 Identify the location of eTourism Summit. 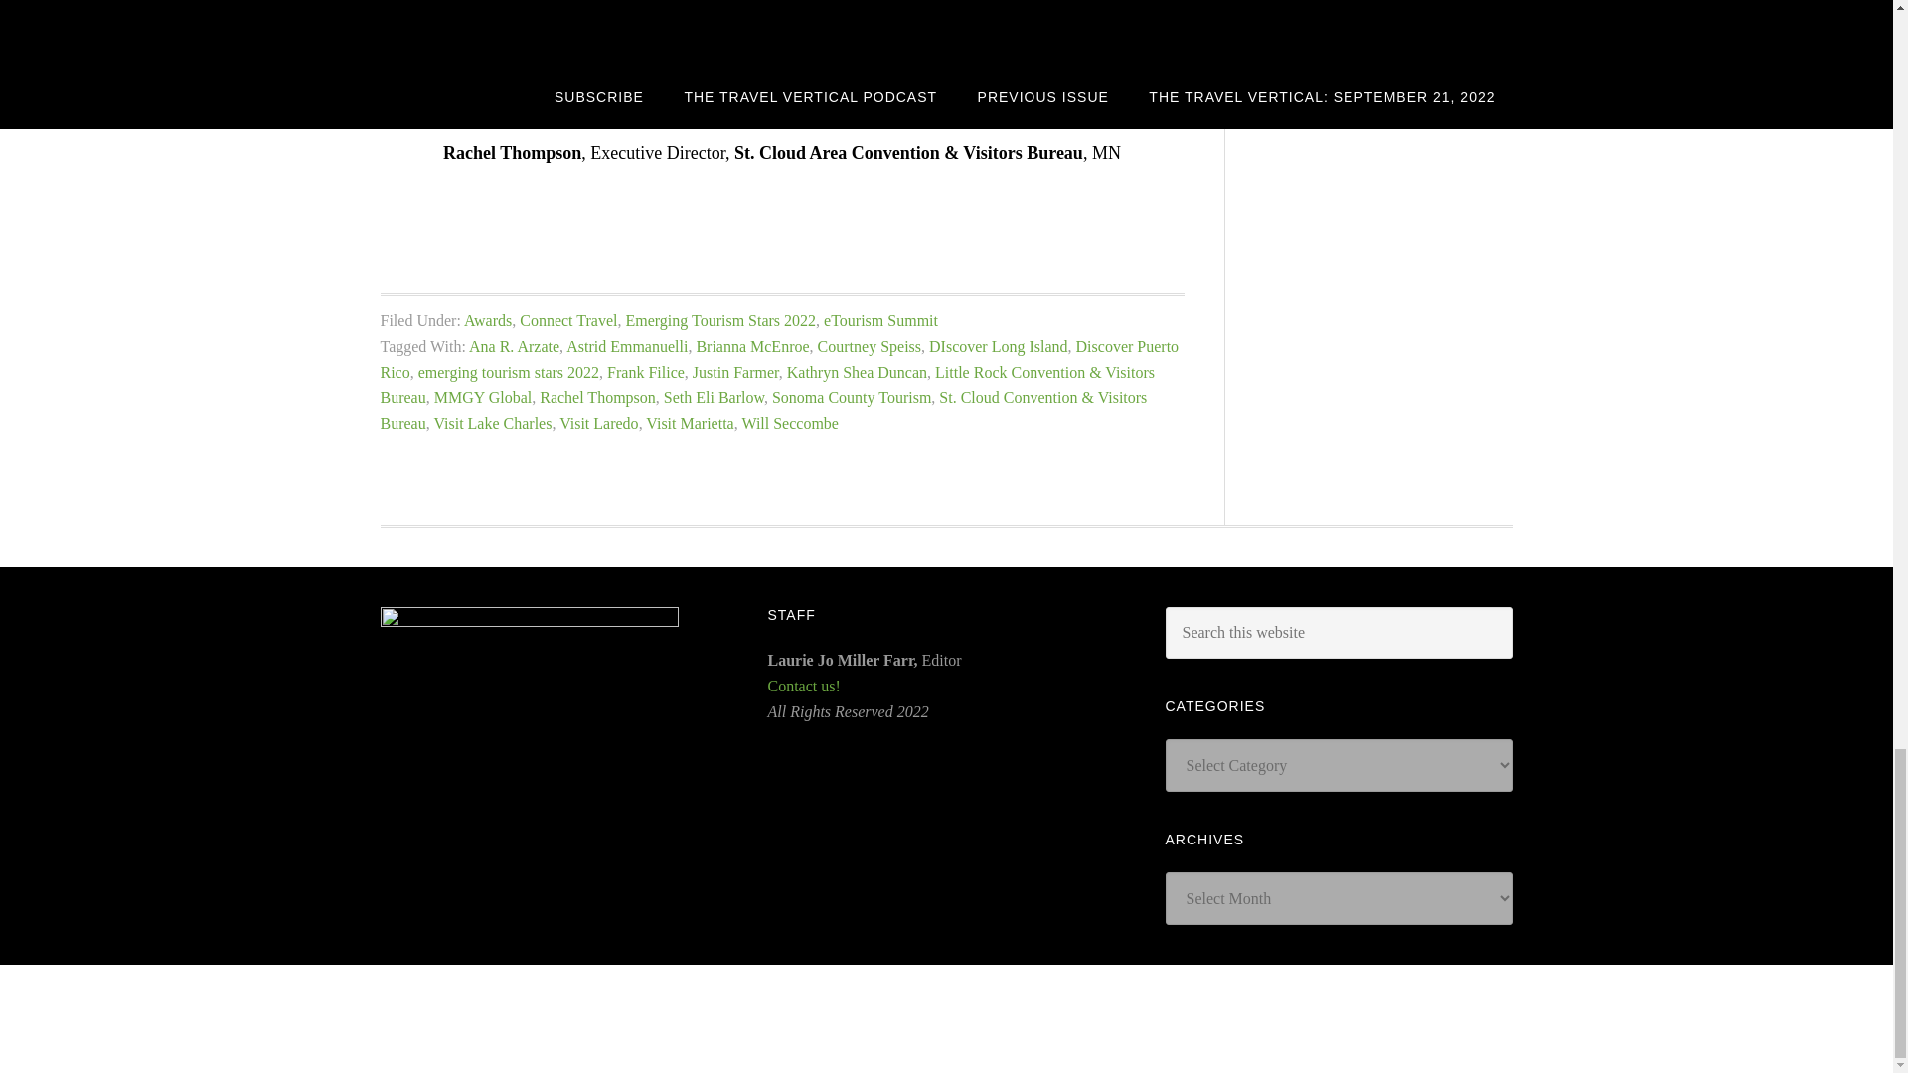
(880, 320).